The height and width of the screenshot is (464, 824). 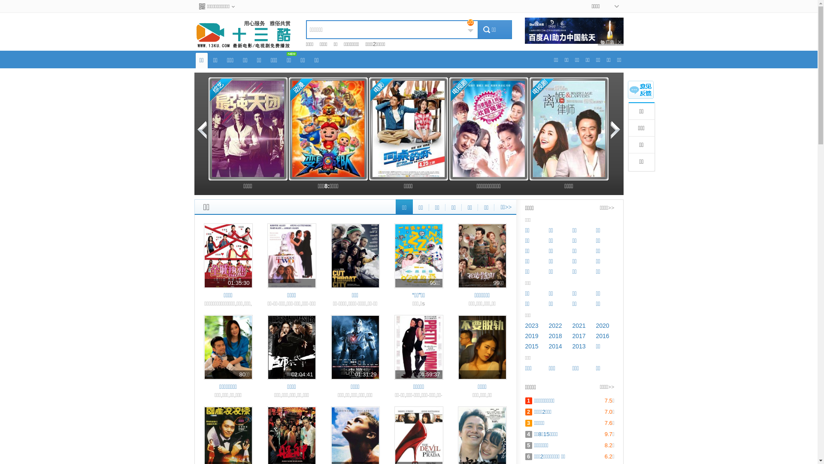 What do you see at coordinates (532, 346) in the screenshot?
I see `2015` at bounding box center [532, 346].